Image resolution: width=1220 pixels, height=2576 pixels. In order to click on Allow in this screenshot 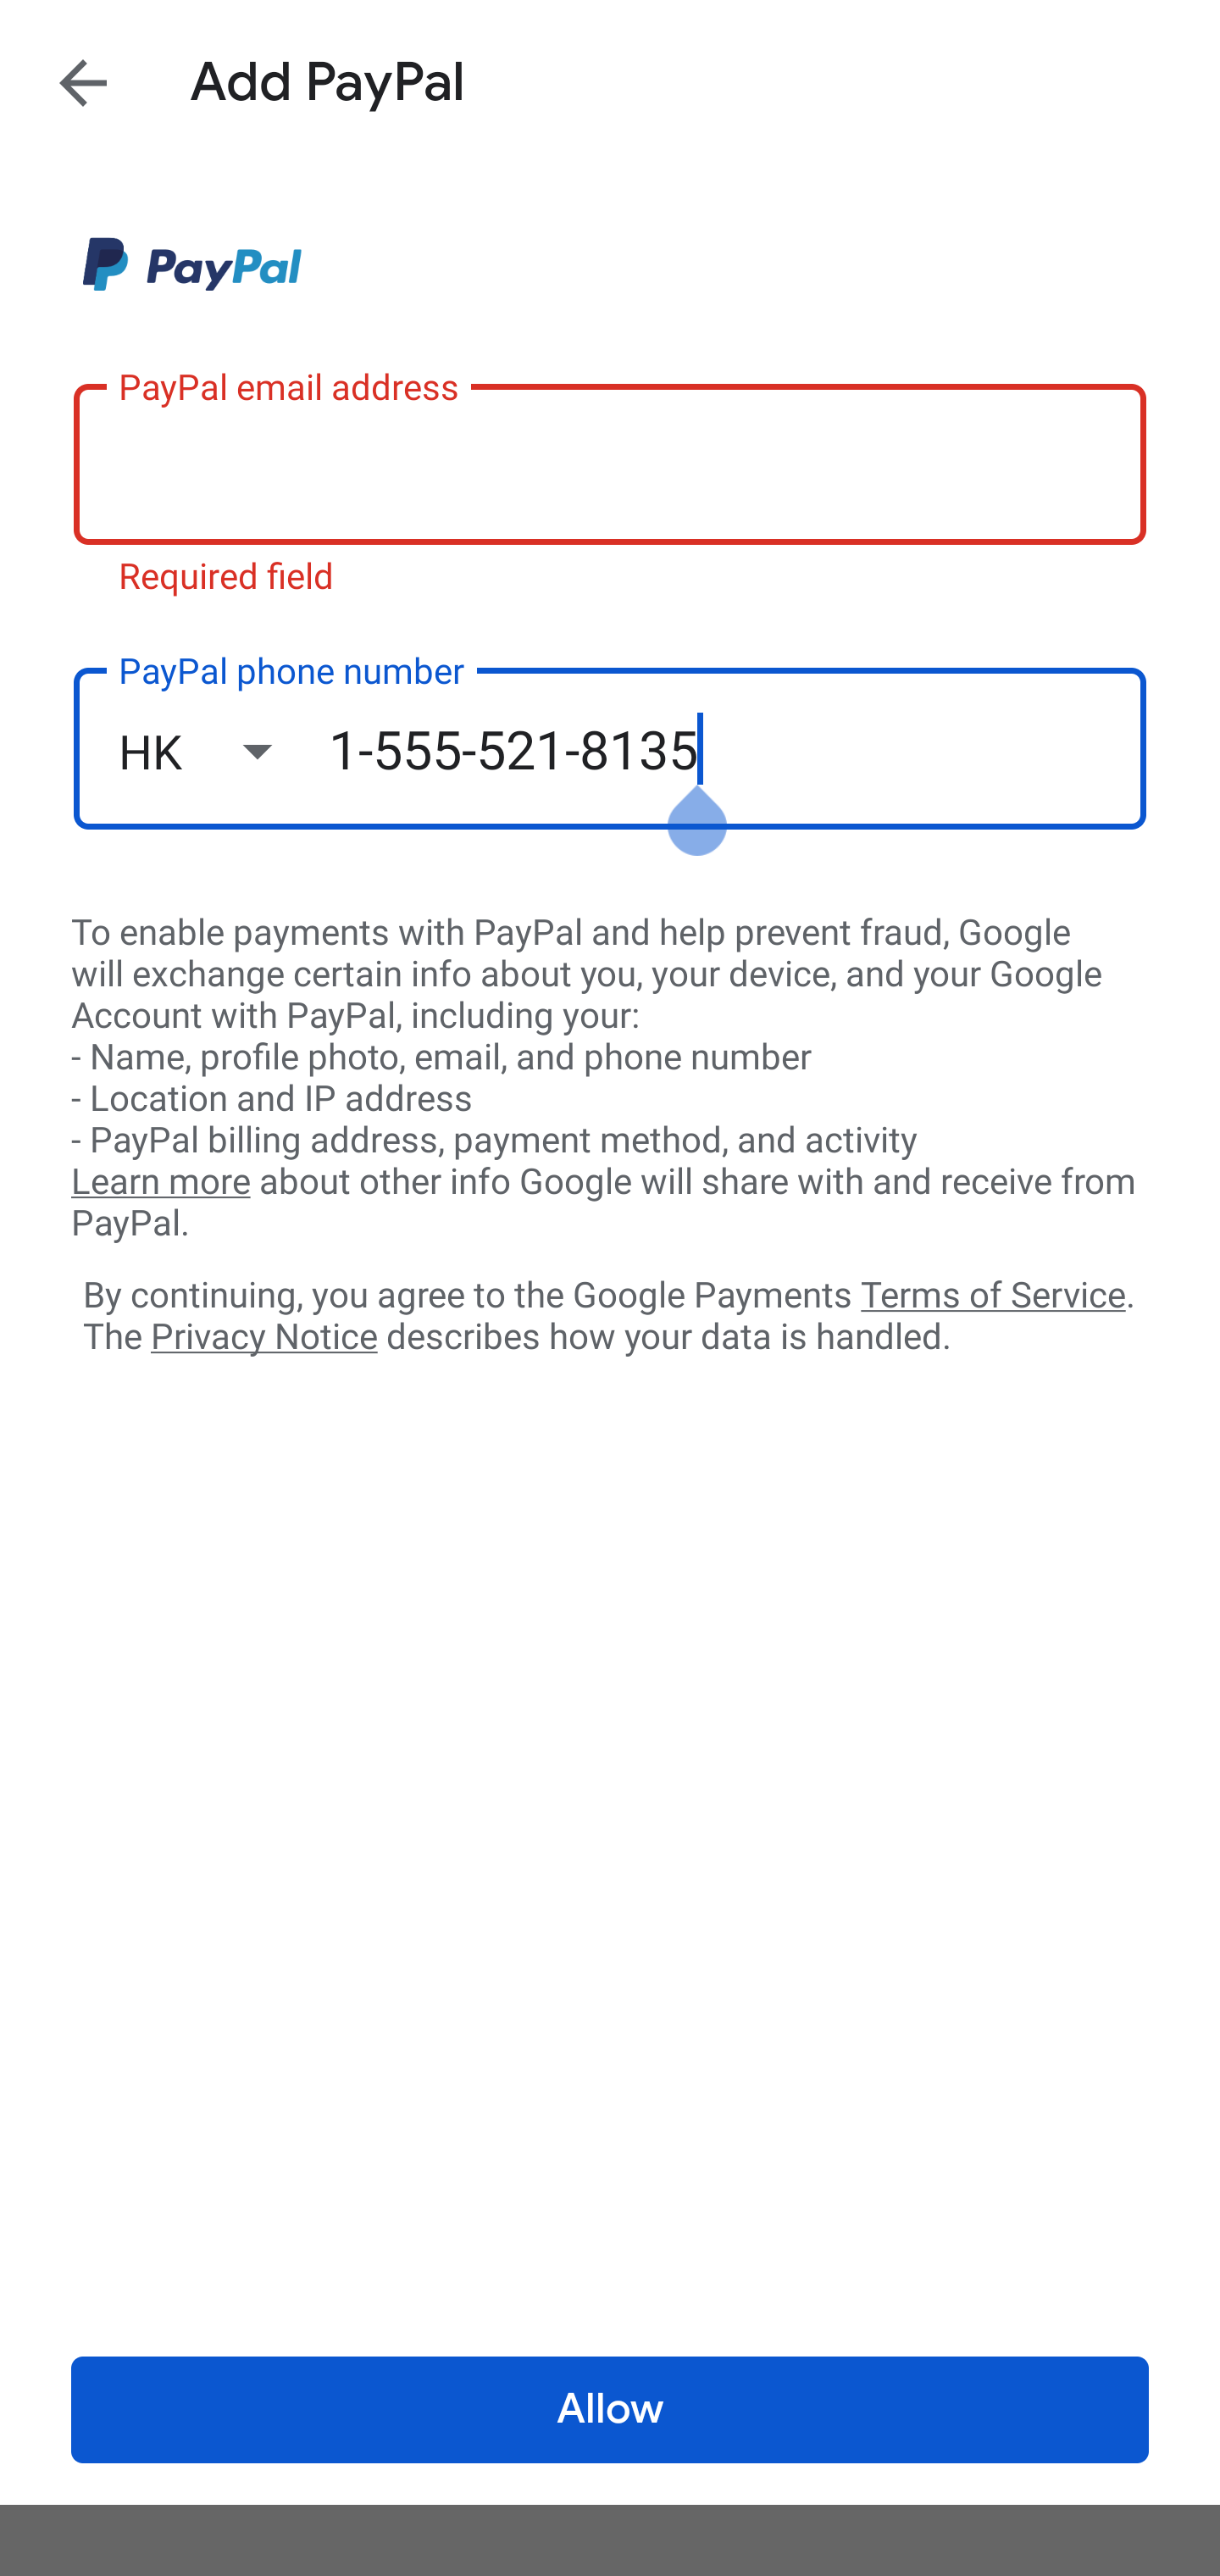, I will do `click(610, 2410)`.